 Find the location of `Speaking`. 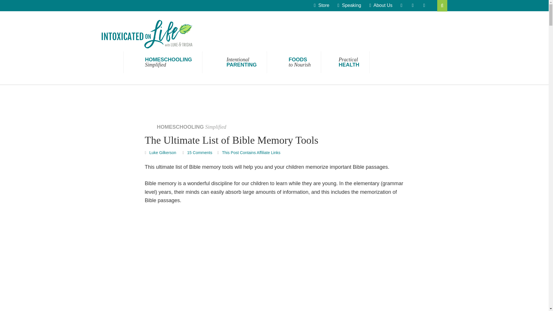

Speaking is located at coordinates (200, 152).